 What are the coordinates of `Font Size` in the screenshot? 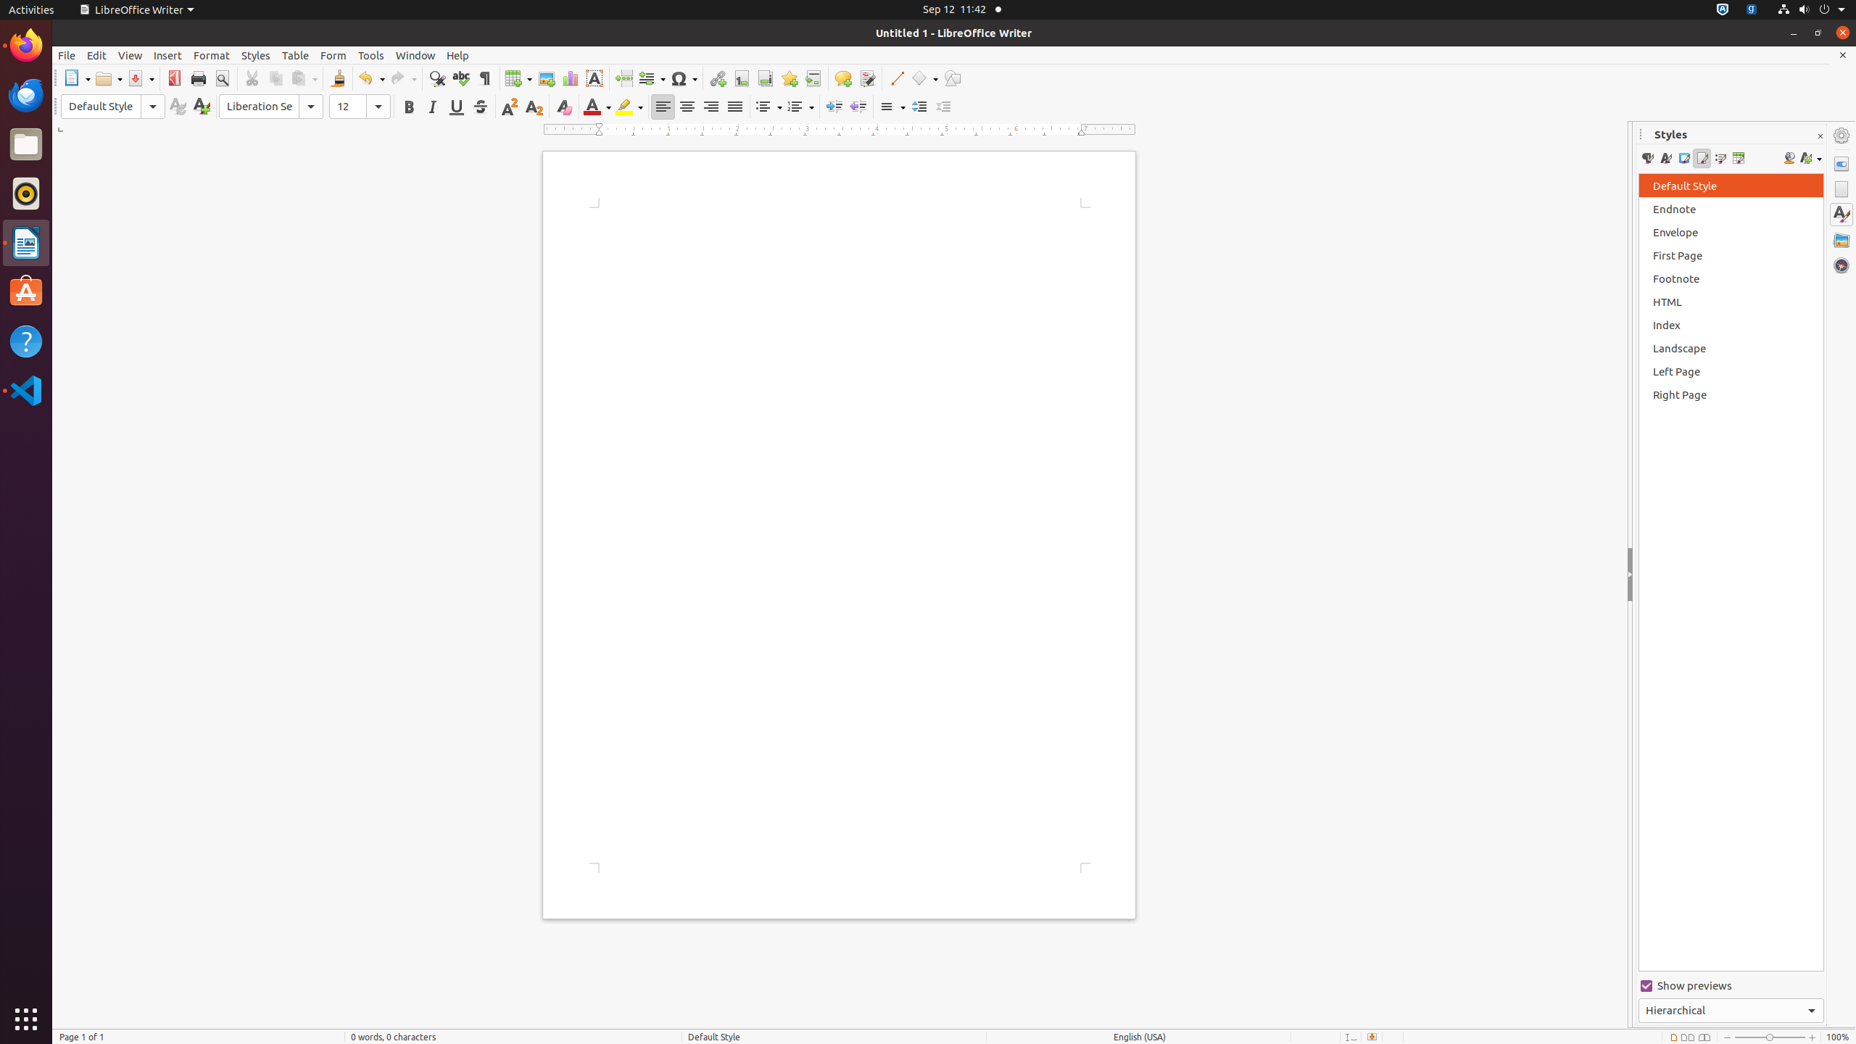 It's located at (360, 107).